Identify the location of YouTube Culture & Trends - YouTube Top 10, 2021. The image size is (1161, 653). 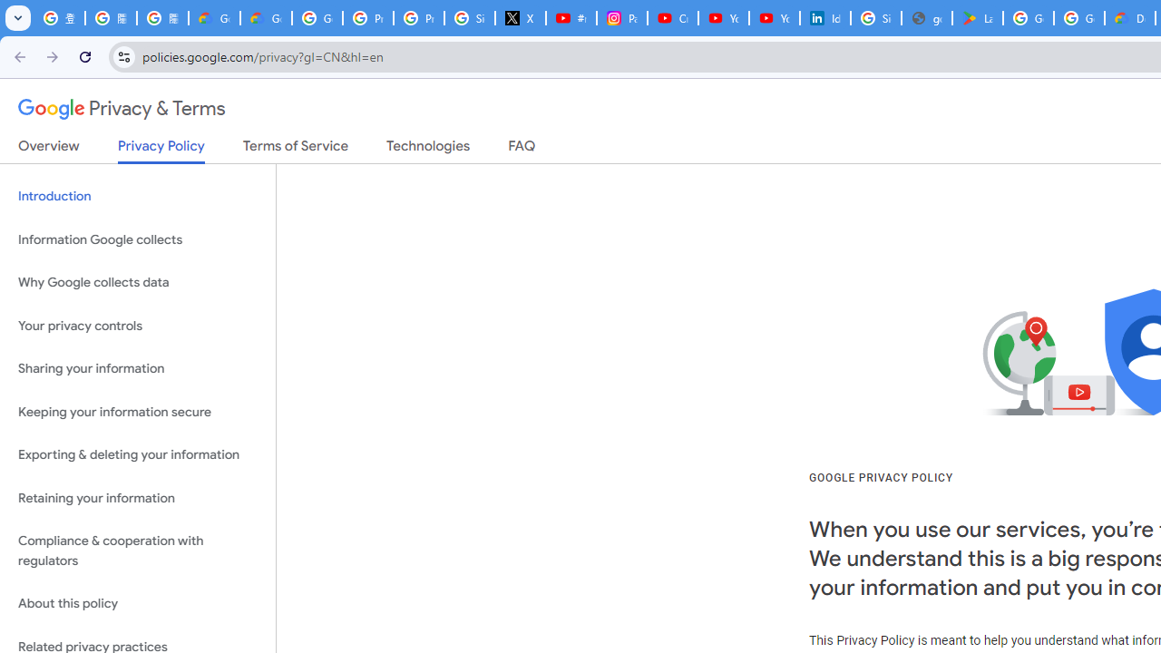
(774, 18).